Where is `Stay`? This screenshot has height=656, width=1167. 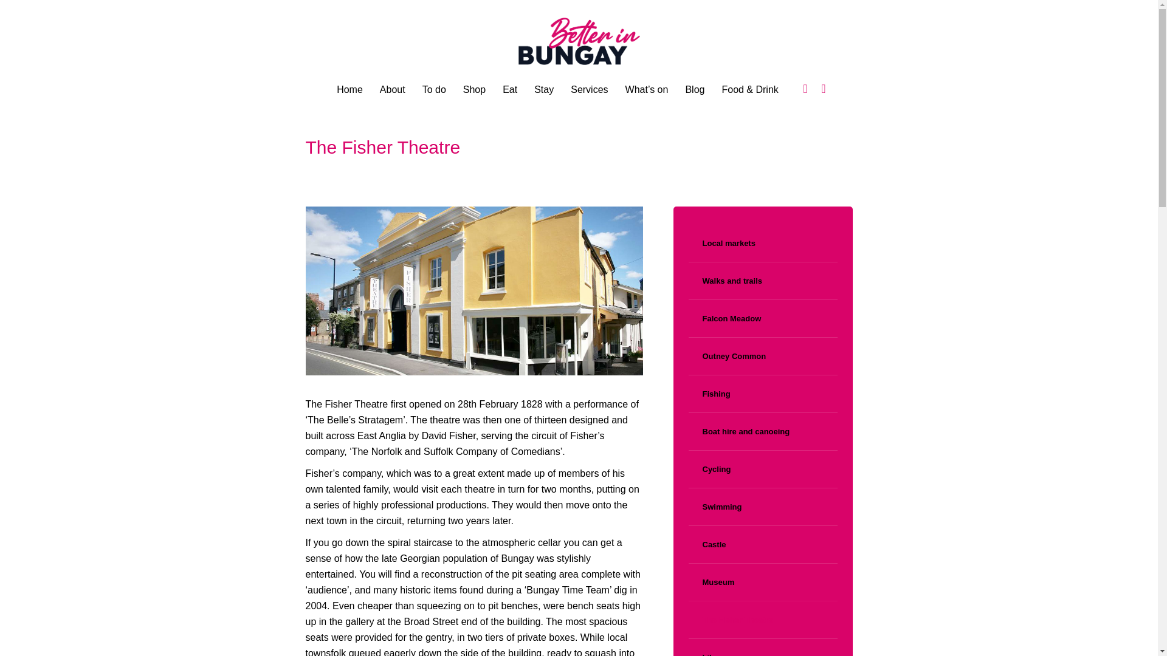
Stay is located at coordinates (544, 90).